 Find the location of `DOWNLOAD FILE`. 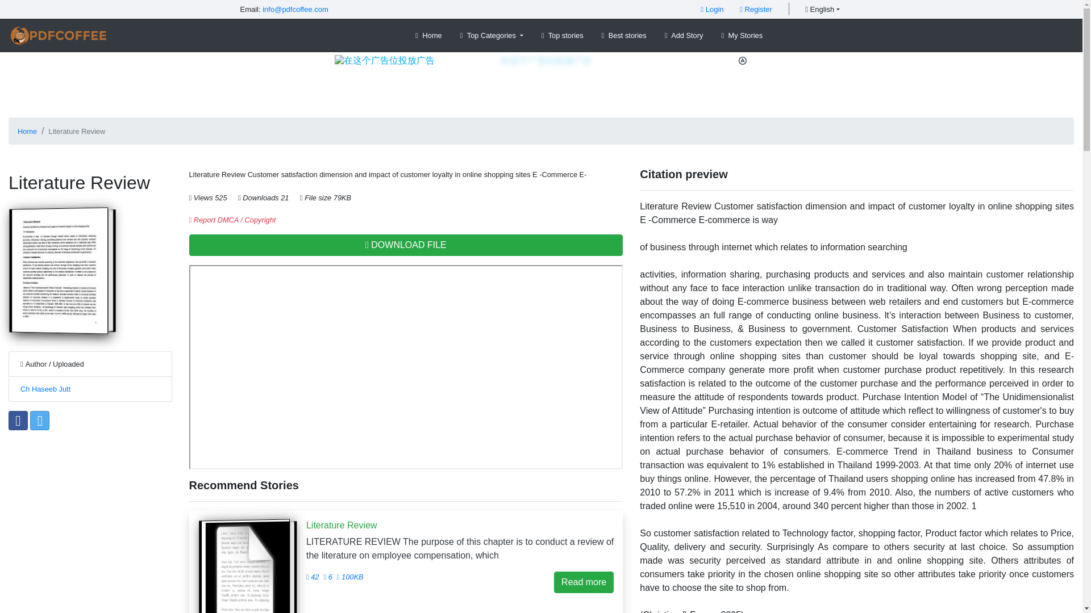

DOWNLOAD FILE is located at coordinates (406, 245).